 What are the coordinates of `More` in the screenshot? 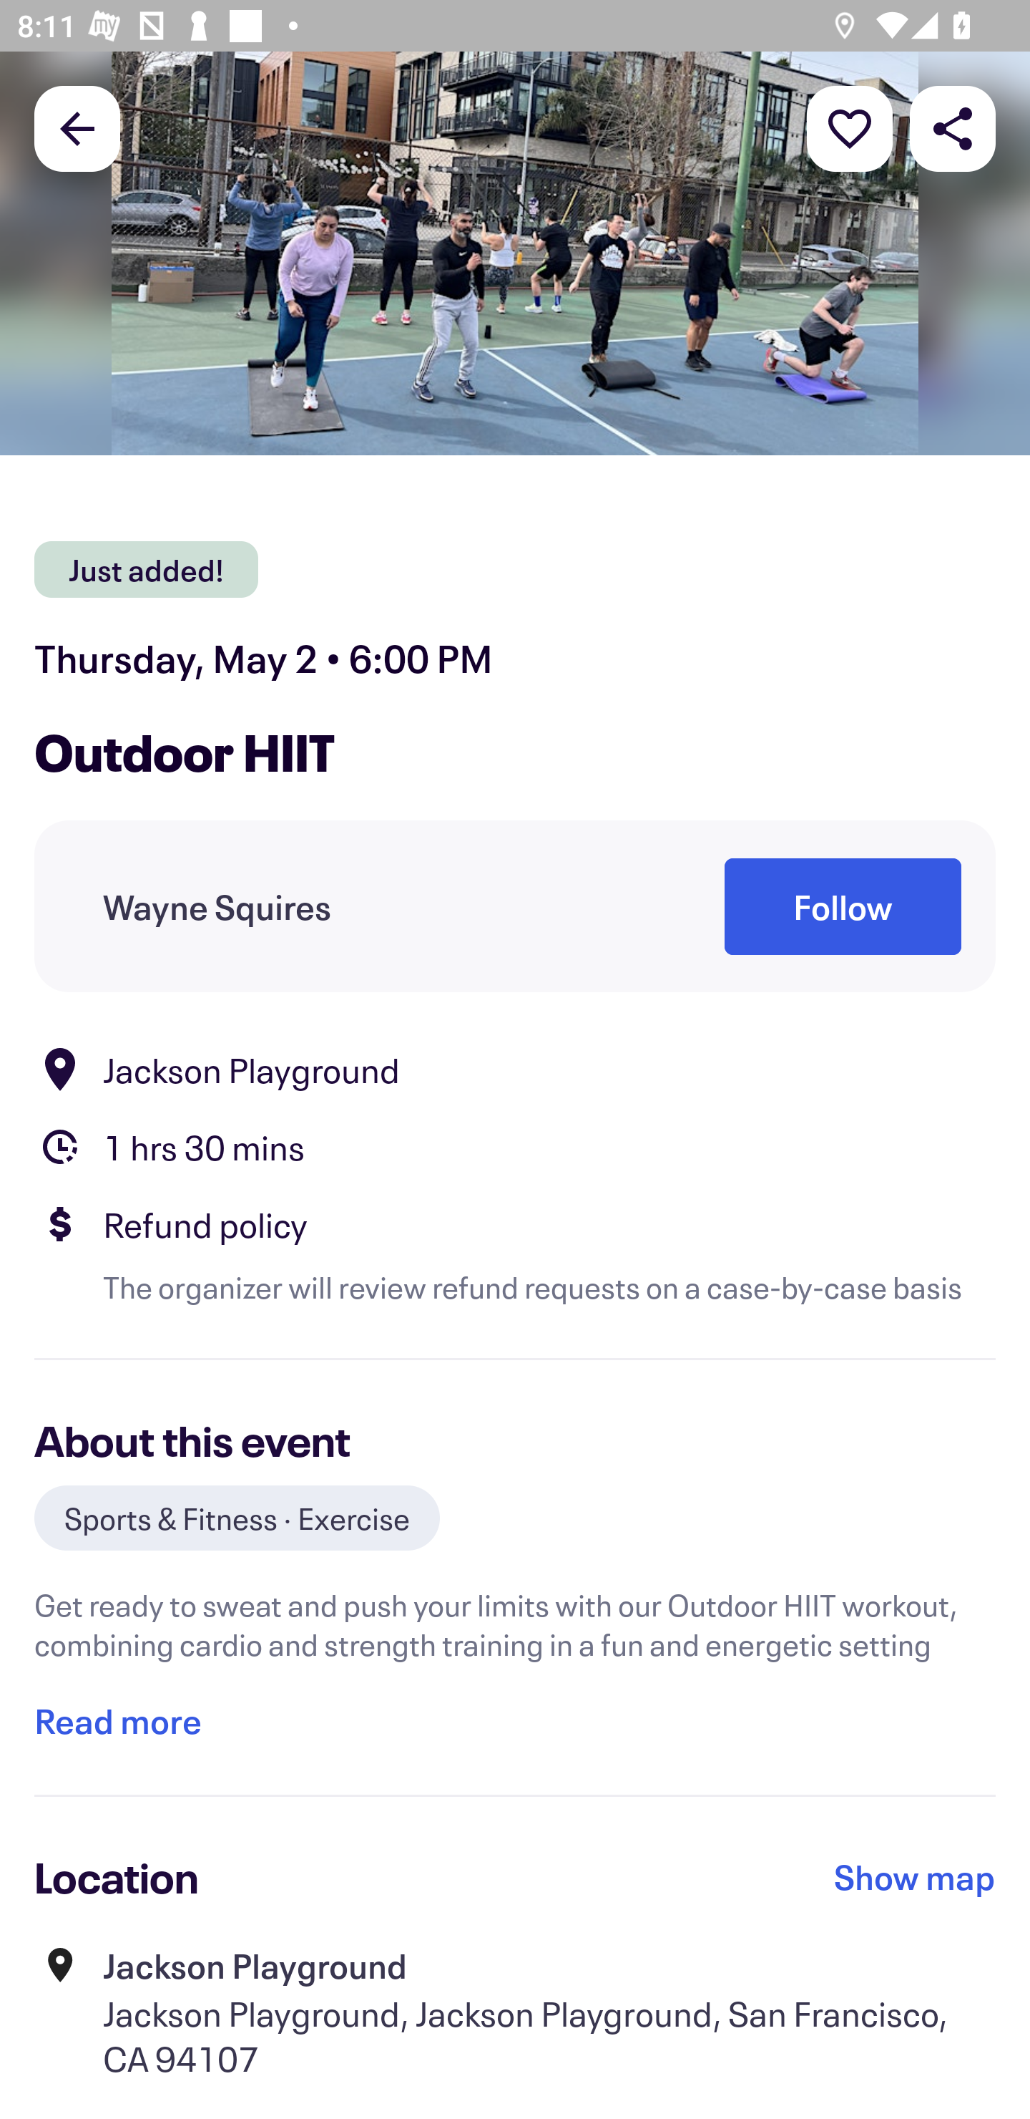 It's located at (850, 127).